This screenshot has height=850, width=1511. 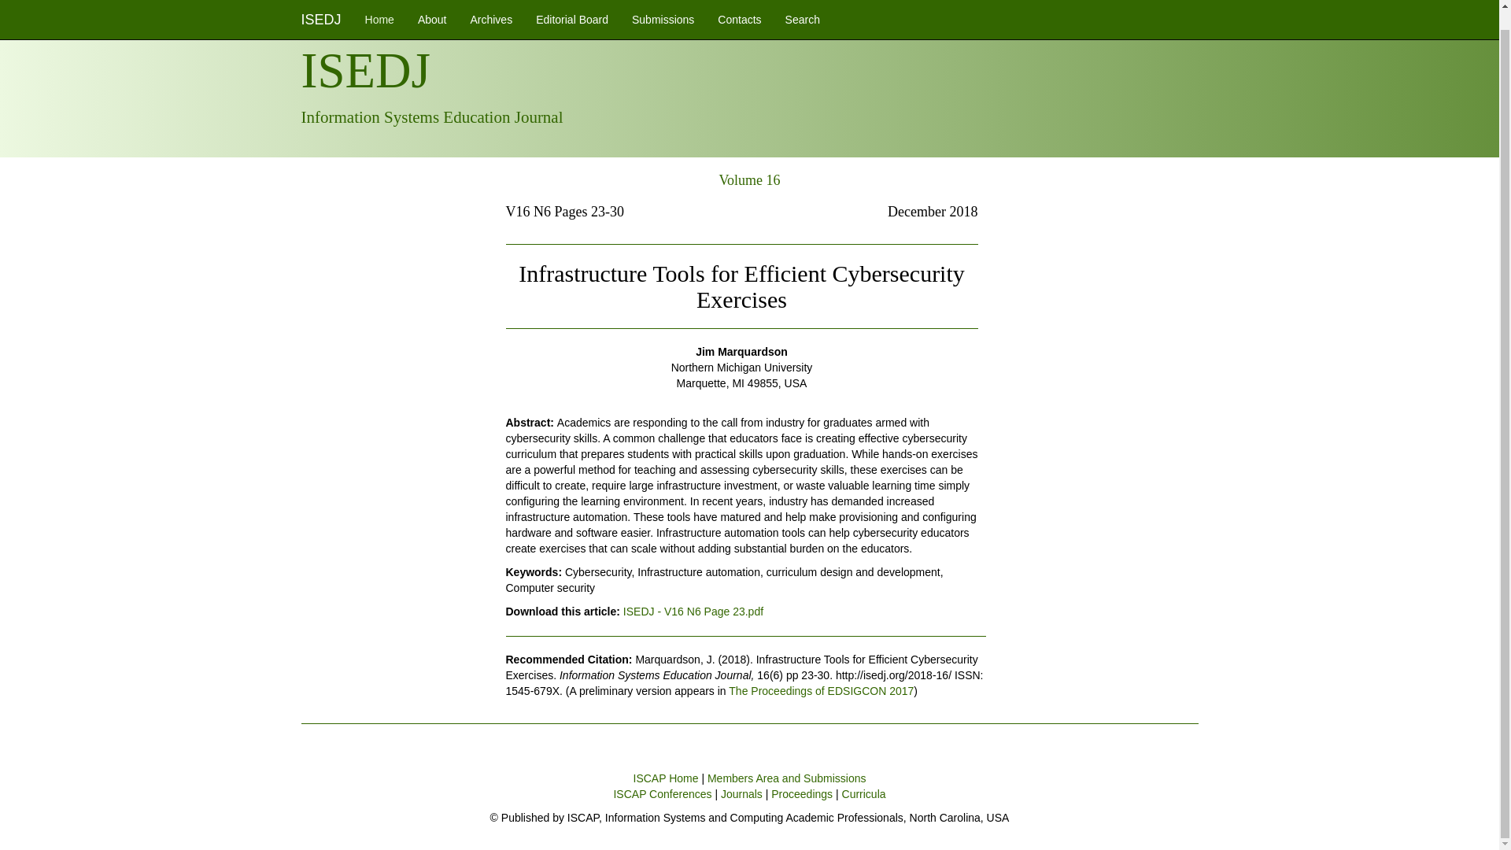 I want to click on Submissions, so click(x=663, y=9).